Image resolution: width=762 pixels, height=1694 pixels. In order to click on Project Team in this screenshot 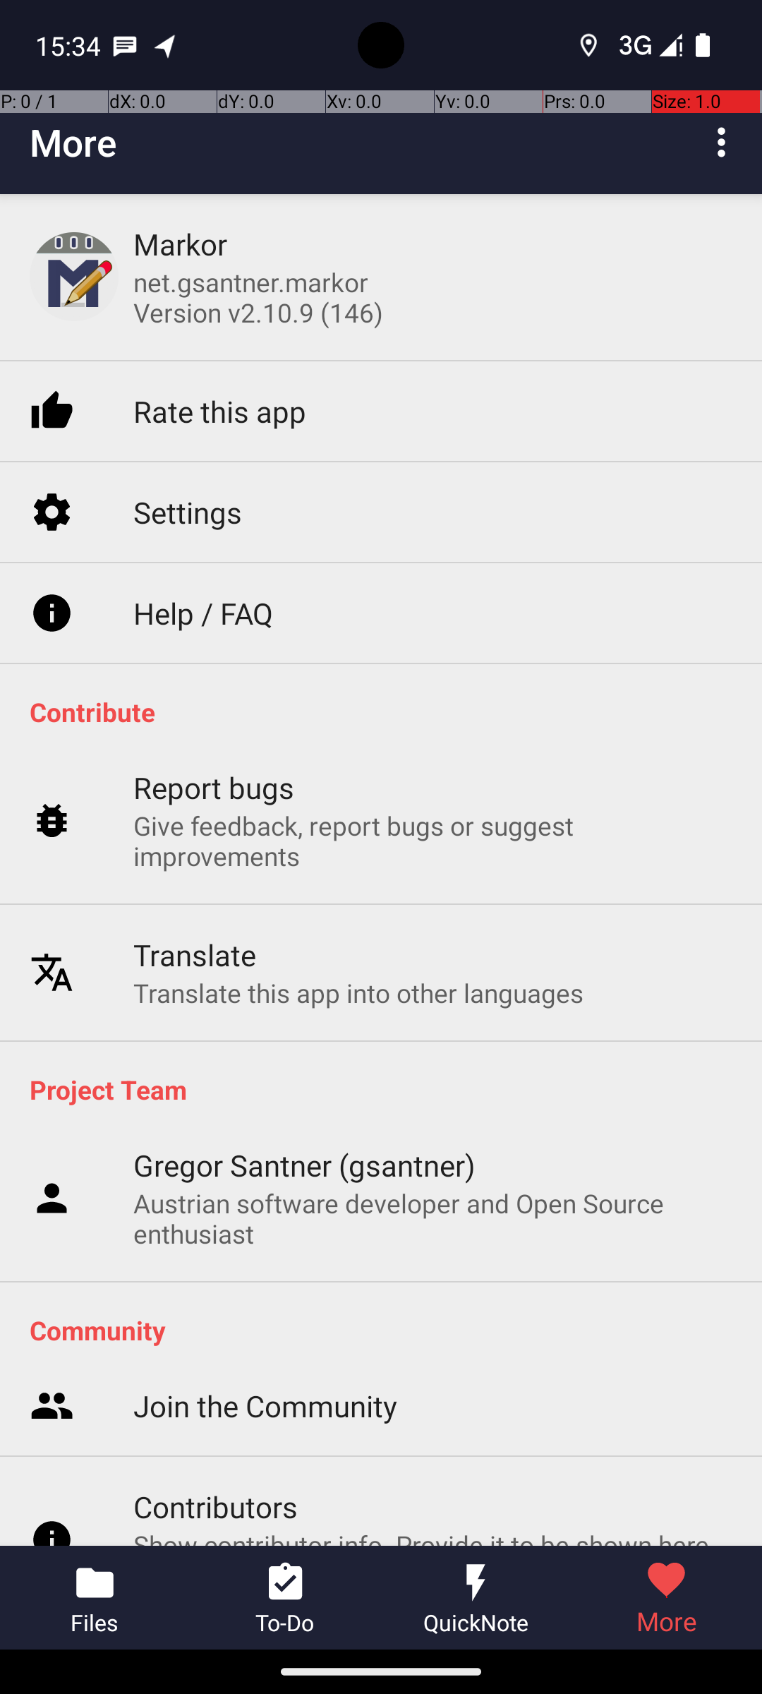, I will do `click(388, 1089)`.